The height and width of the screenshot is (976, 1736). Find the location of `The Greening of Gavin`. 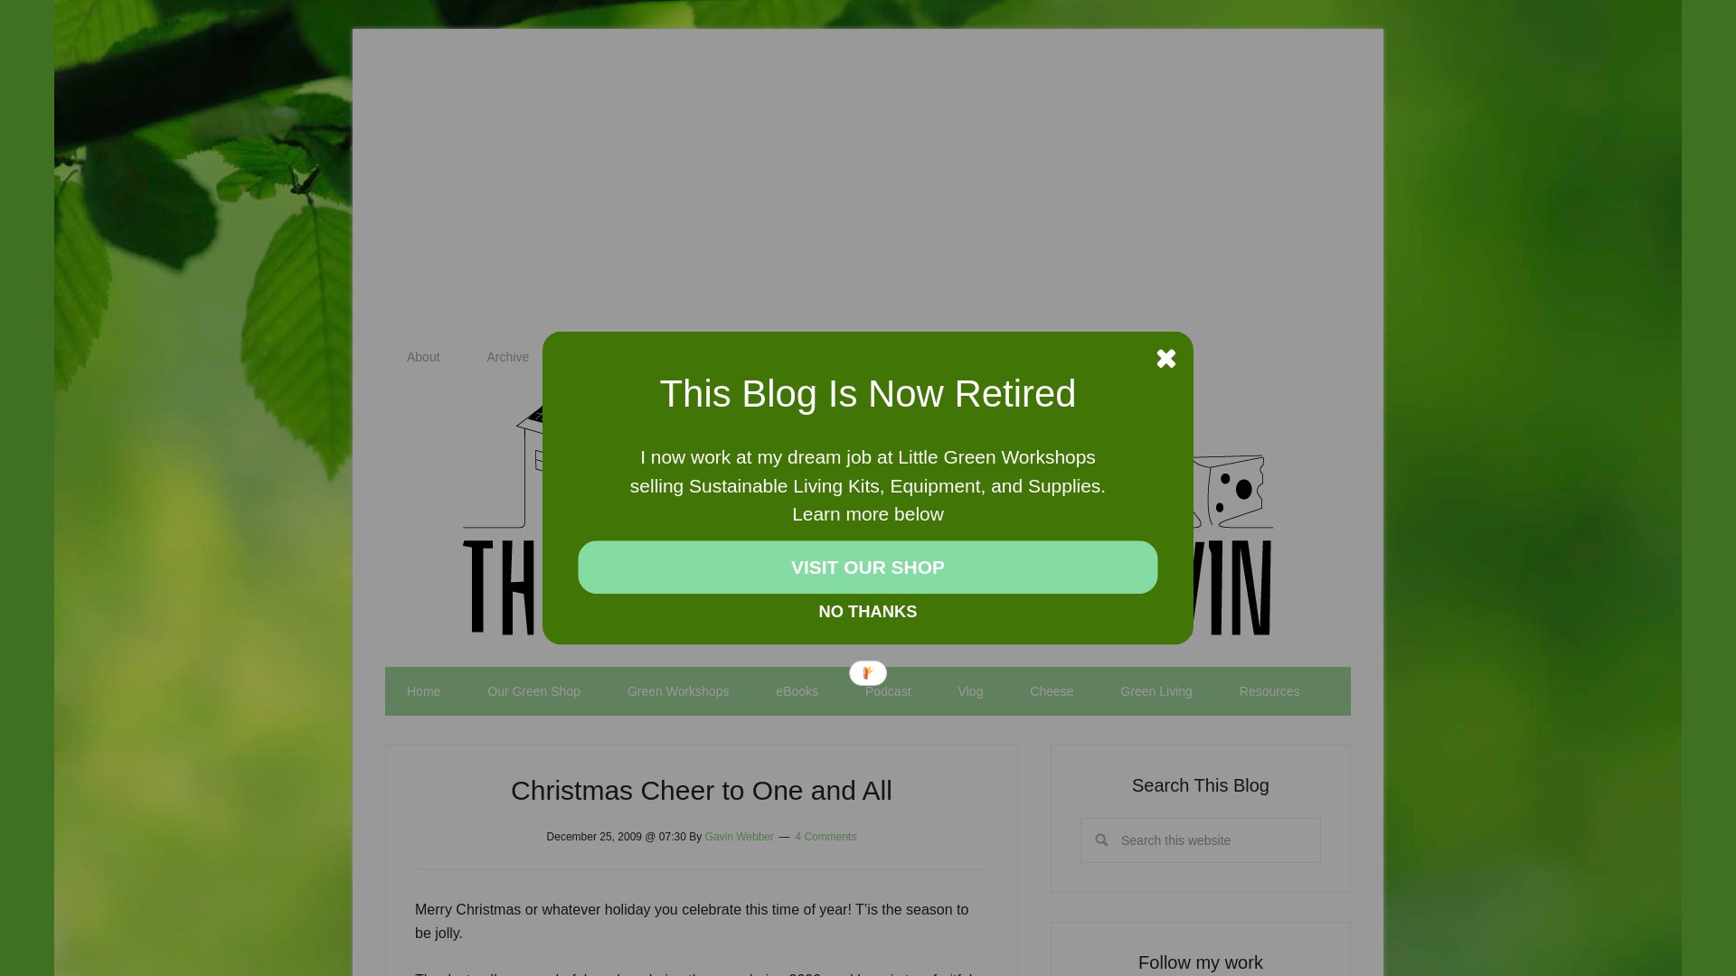

The Greening of Gavin is located at coordinates (868, 629).